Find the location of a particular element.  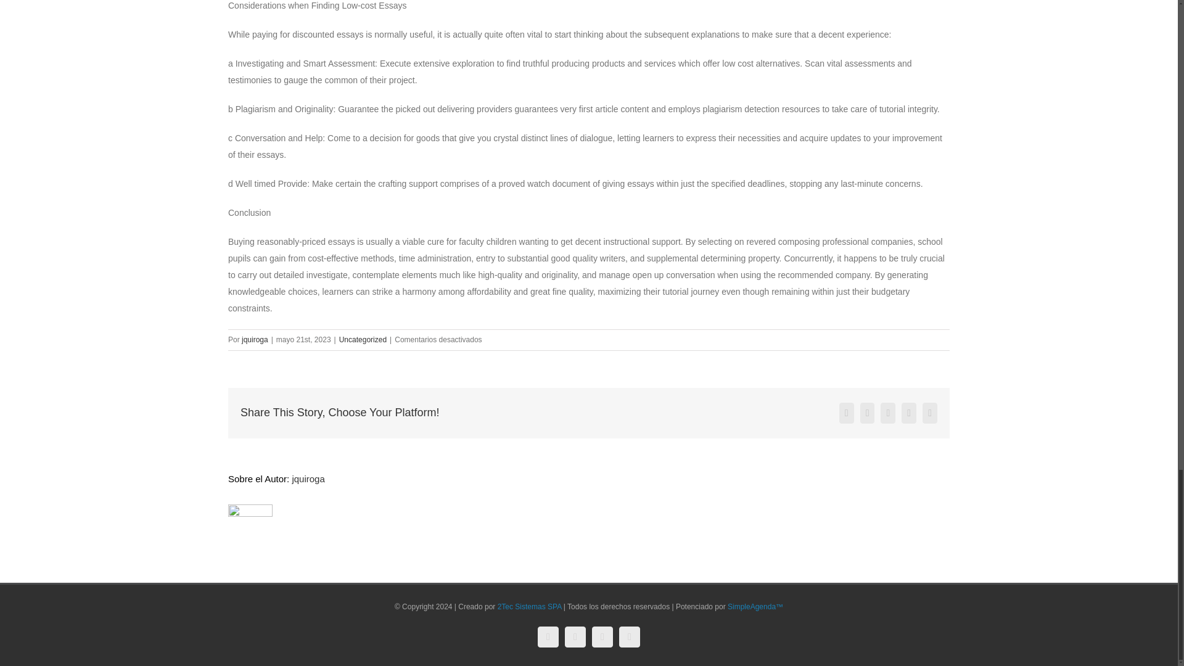

Entradas de jquiroga is located at coordinates (308, 479).